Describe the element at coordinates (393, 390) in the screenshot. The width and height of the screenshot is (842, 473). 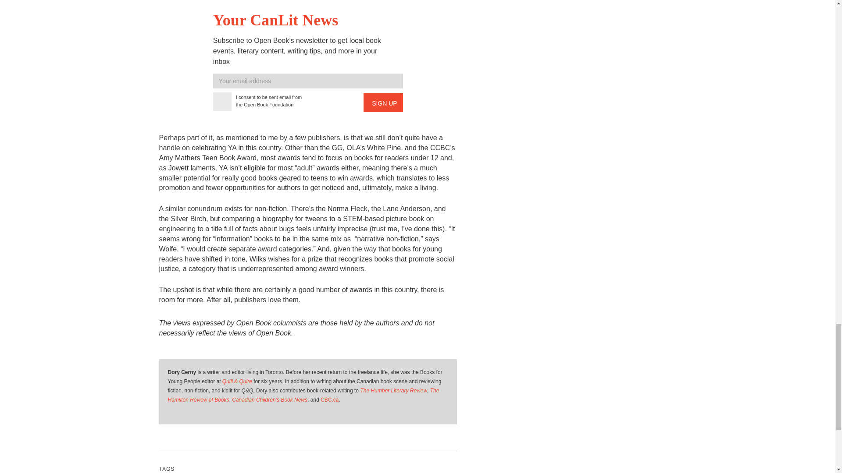
I see `The Humber Literary Review` at that location.